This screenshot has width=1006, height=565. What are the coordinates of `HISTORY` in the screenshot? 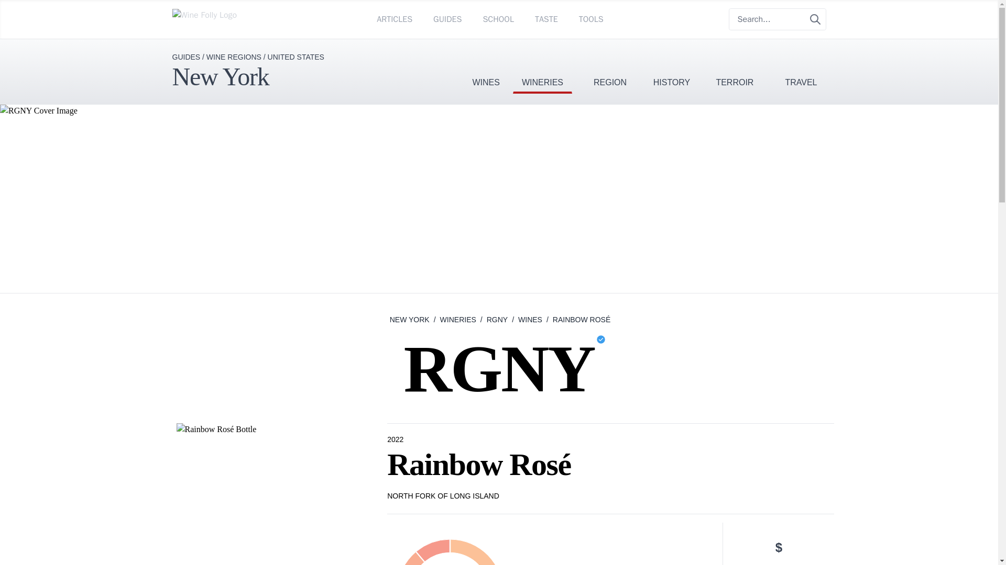 It's located at (672, 66).